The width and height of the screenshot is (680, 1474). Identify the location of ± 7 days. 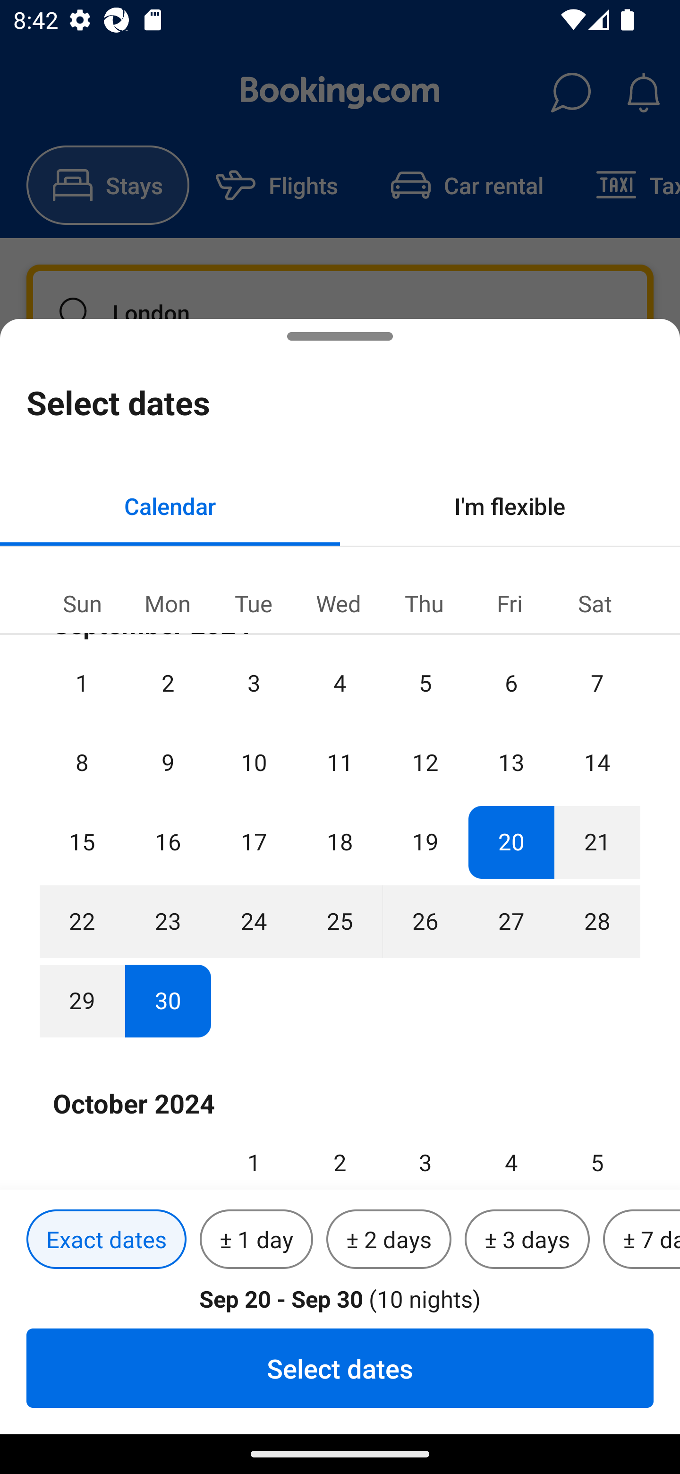
(641, 1240).